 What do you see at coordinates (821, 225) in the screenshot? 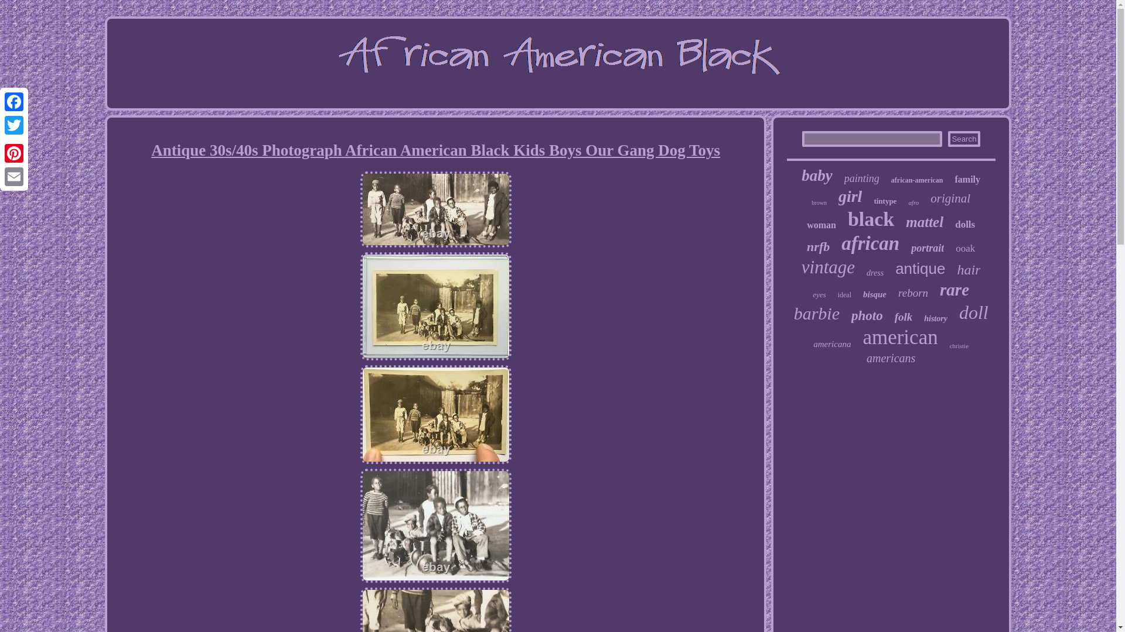
I see `woman` at bounding box center [821, 225].